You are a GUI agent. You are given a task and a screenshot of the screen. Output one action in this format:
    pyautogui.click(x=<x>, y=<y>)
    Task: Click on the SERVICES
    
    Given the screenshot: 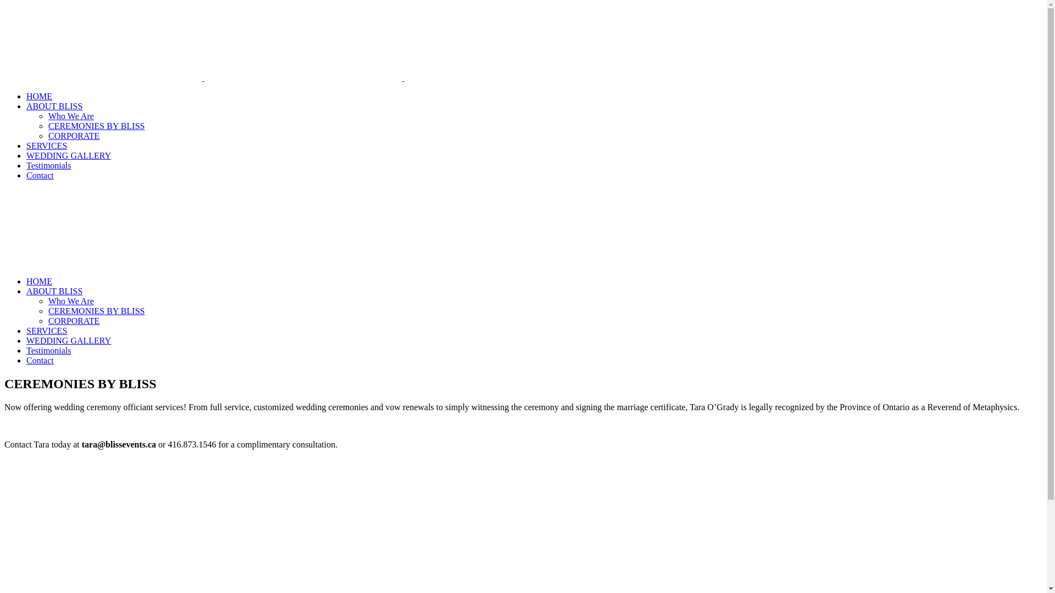 What is the action you would take?
    pyautogui.click(x=47, y=146)
    